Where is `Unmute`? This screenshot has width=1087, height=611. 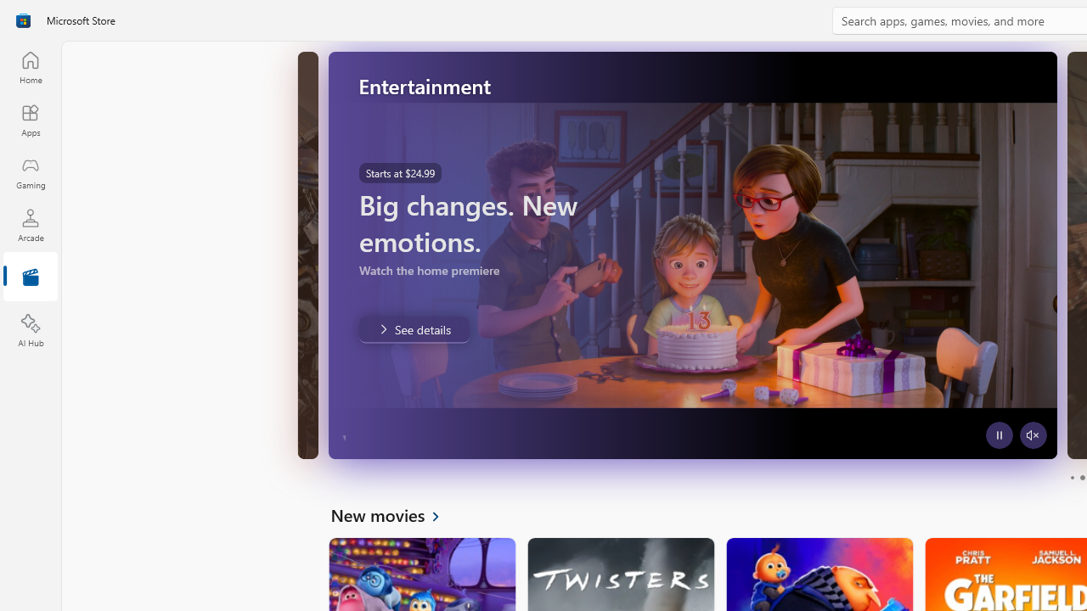
Unmute is located at coordinates (302, 434).